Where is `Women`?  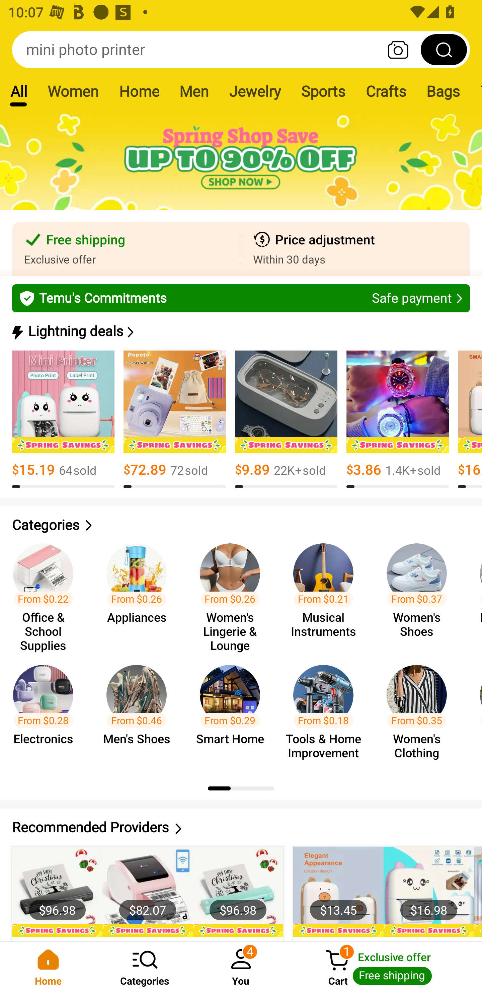 Women is located at coordinates (73, 91).